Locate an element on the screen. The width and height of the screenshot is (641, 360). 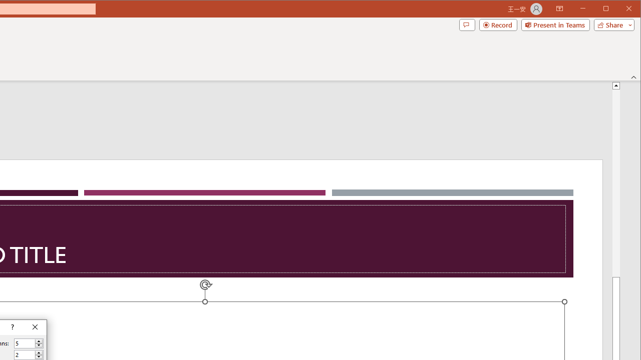
More is located at coordinates (39, 352).